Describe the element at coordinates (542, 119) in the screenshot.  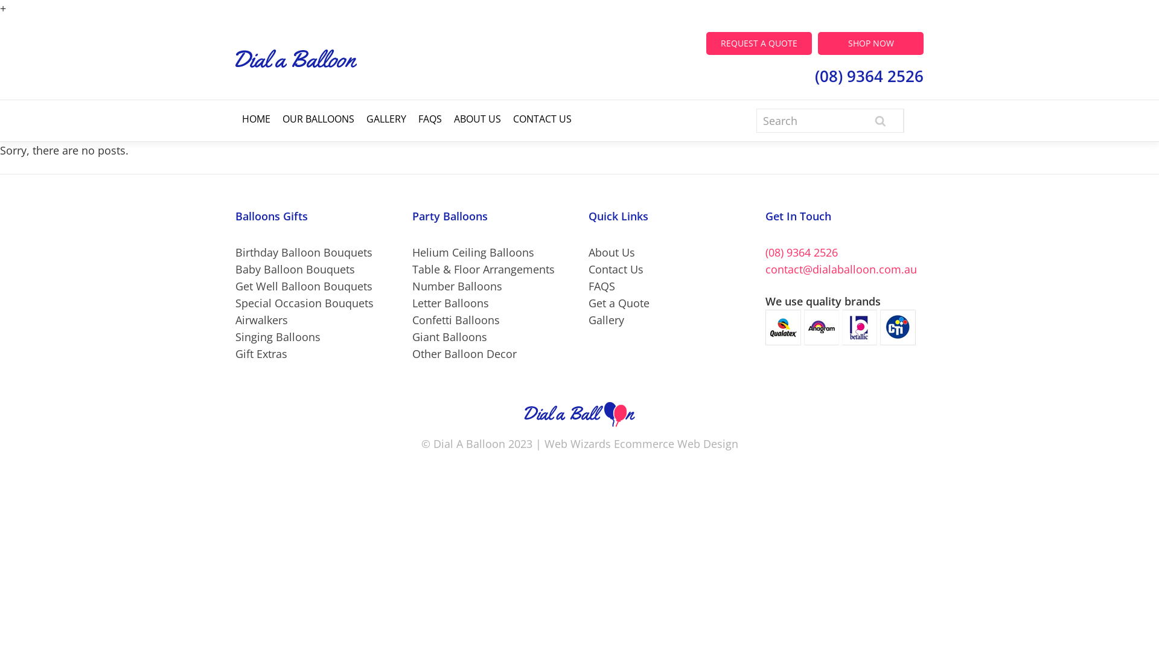
I see `CONTACT US` at that location.